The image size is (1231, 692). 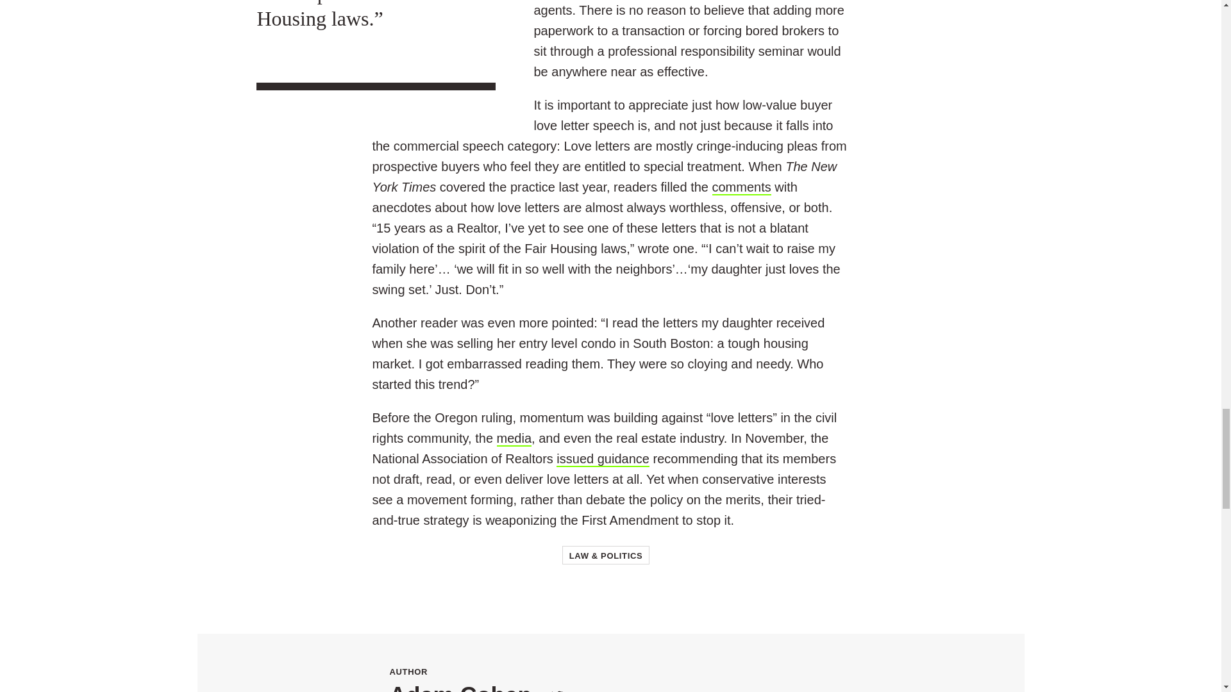 I want to click on comments, so click(x=741, y=187).